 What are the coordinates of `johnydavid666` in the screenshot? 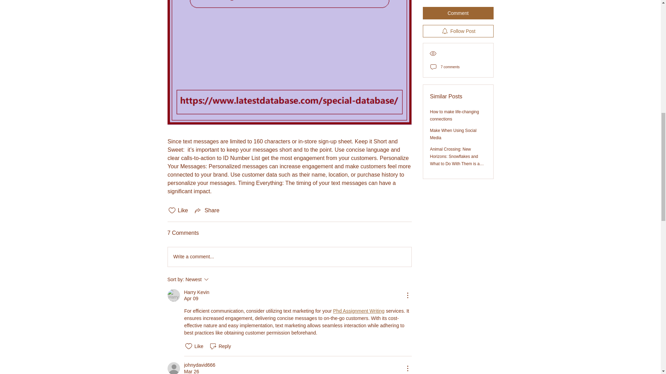 It's located at (173, 295).